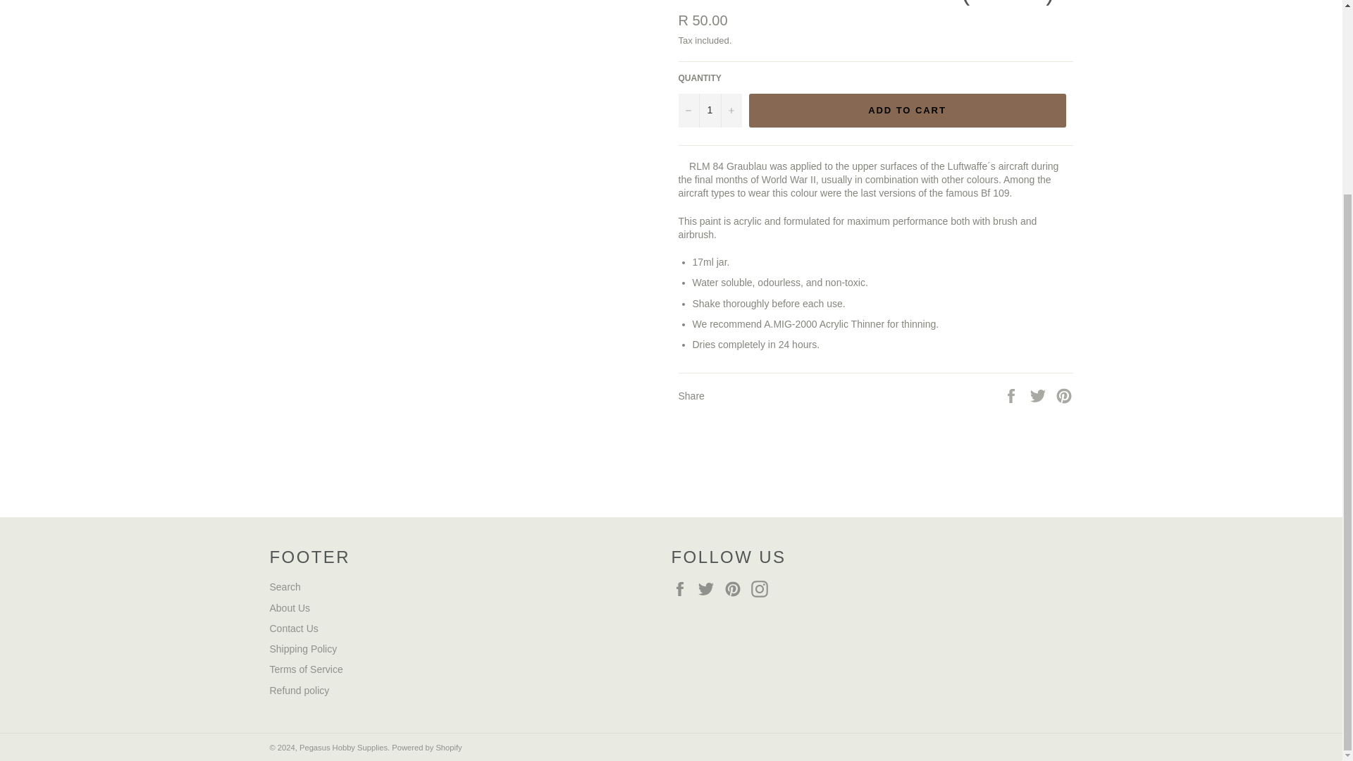 The width and height of the screenshot is (1353, 761). What do you see at coordinates (683, 589) in the screenshot?
I see `Facebook` at bounding box center [683, 589].